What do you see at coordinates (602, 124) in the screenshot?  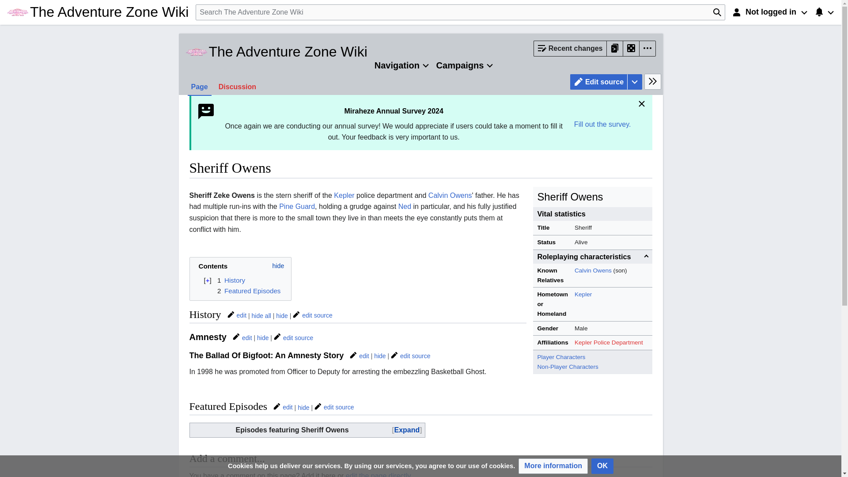 I see `Fill out the survey.` at bounding box center [602, 124].